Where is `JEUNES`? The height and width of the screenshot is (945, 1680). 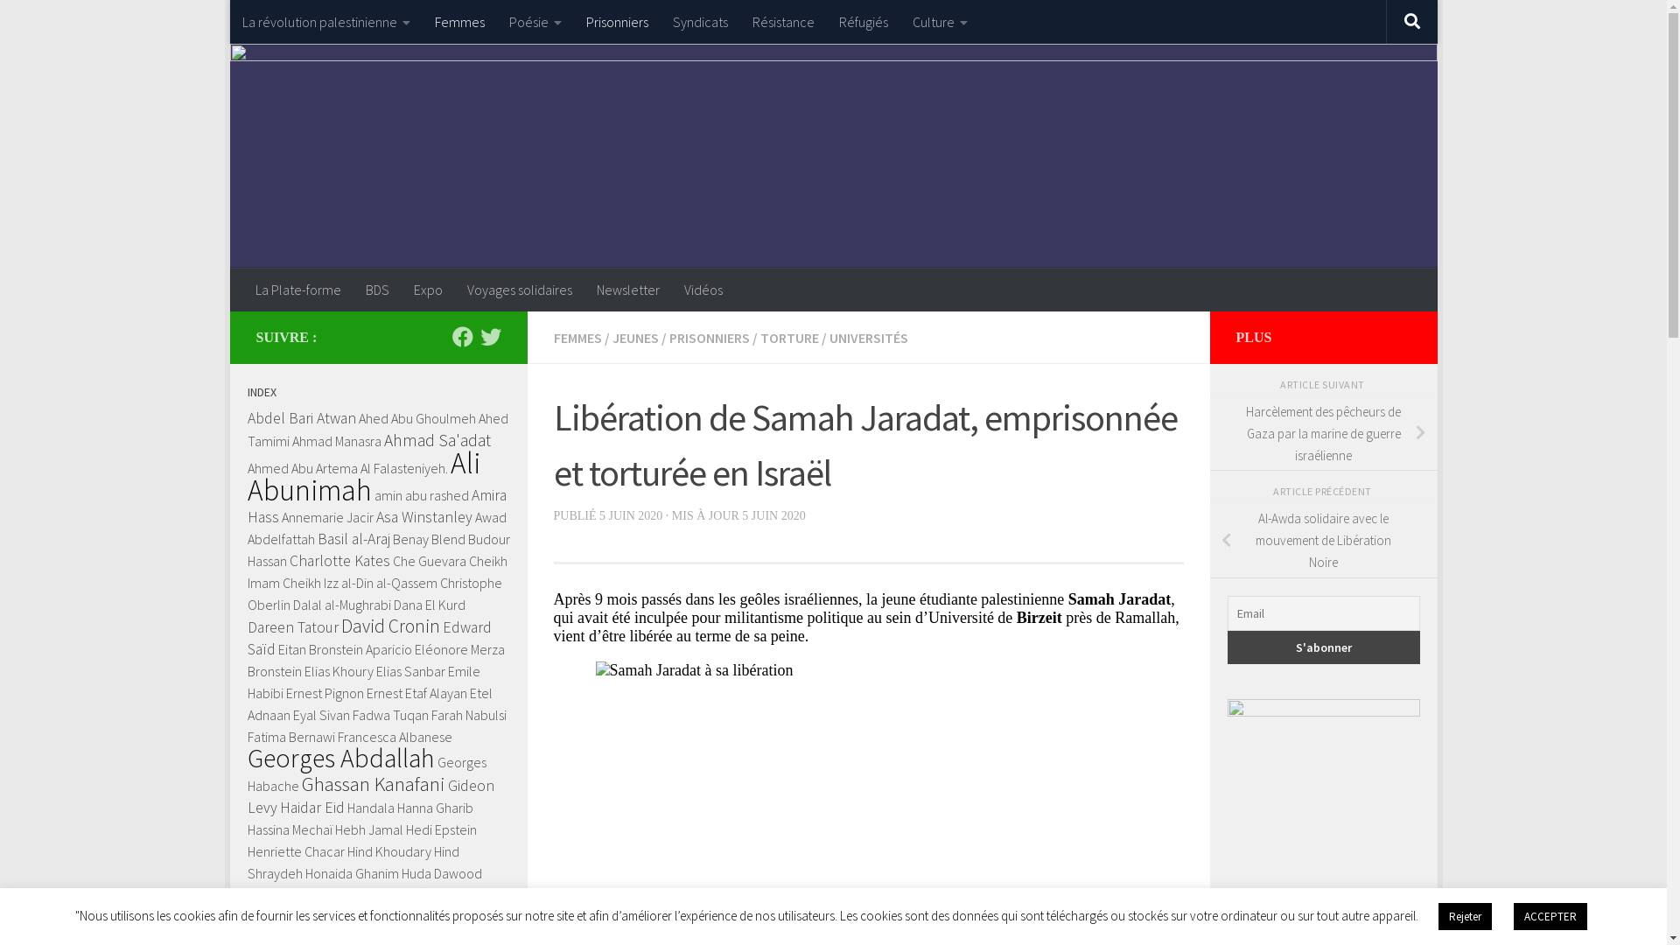
JEUNES is located at coordinates (635, 338).